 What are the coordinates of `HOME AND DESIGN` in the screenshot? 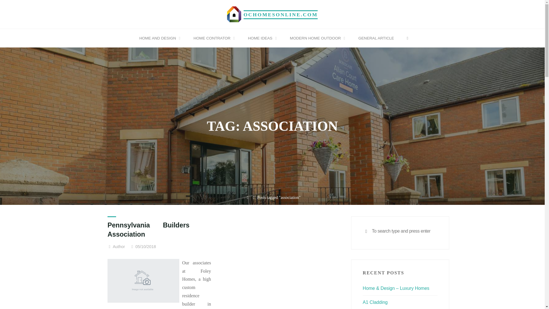 It's located at (159, 38).